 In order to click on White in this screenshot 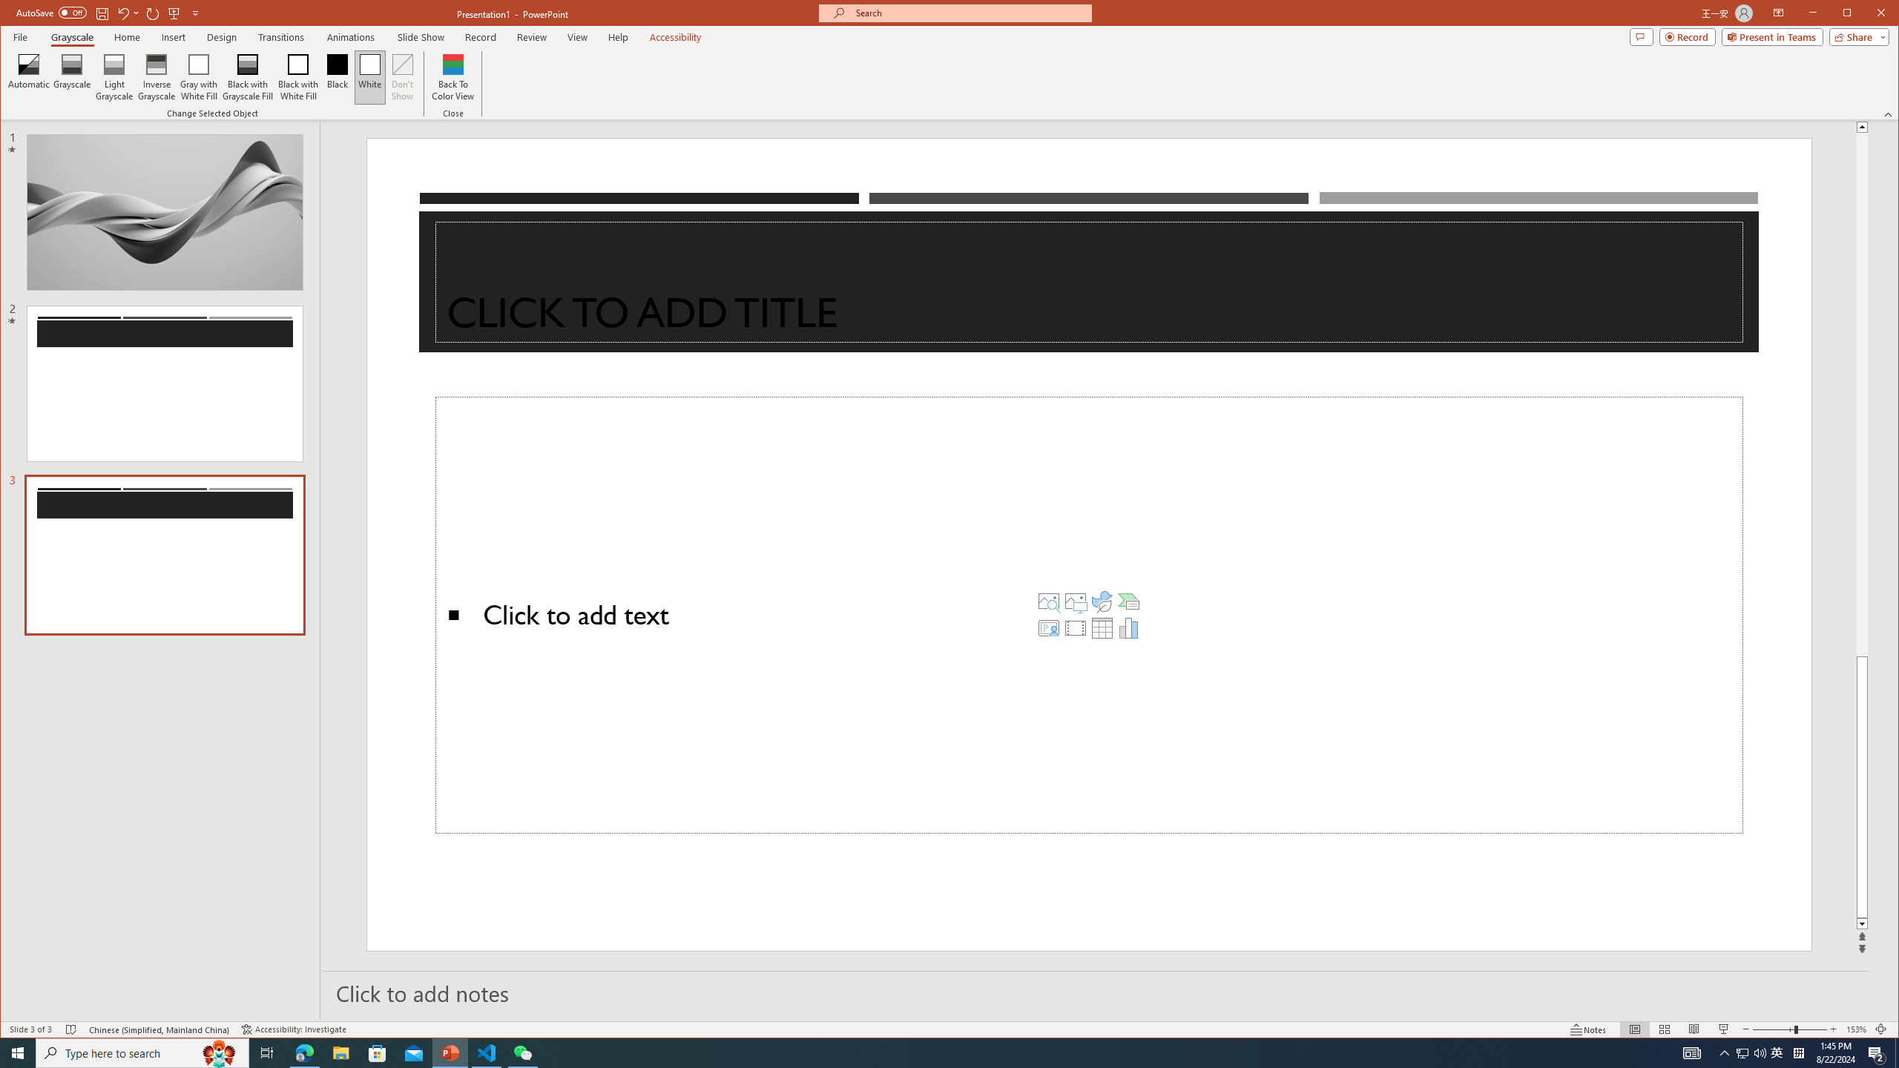, I will do `click(369, 77)`.